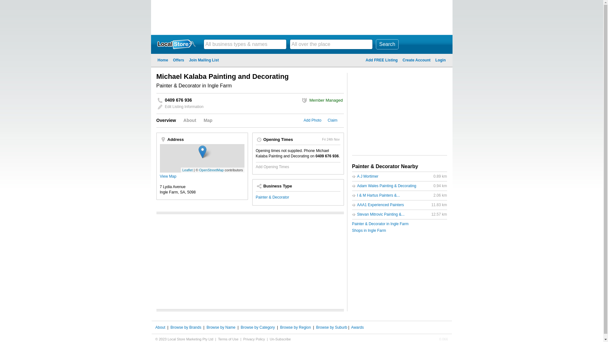 This screenshot has height=342, width=608. I want to click on Add Photo, so click(313, 120).